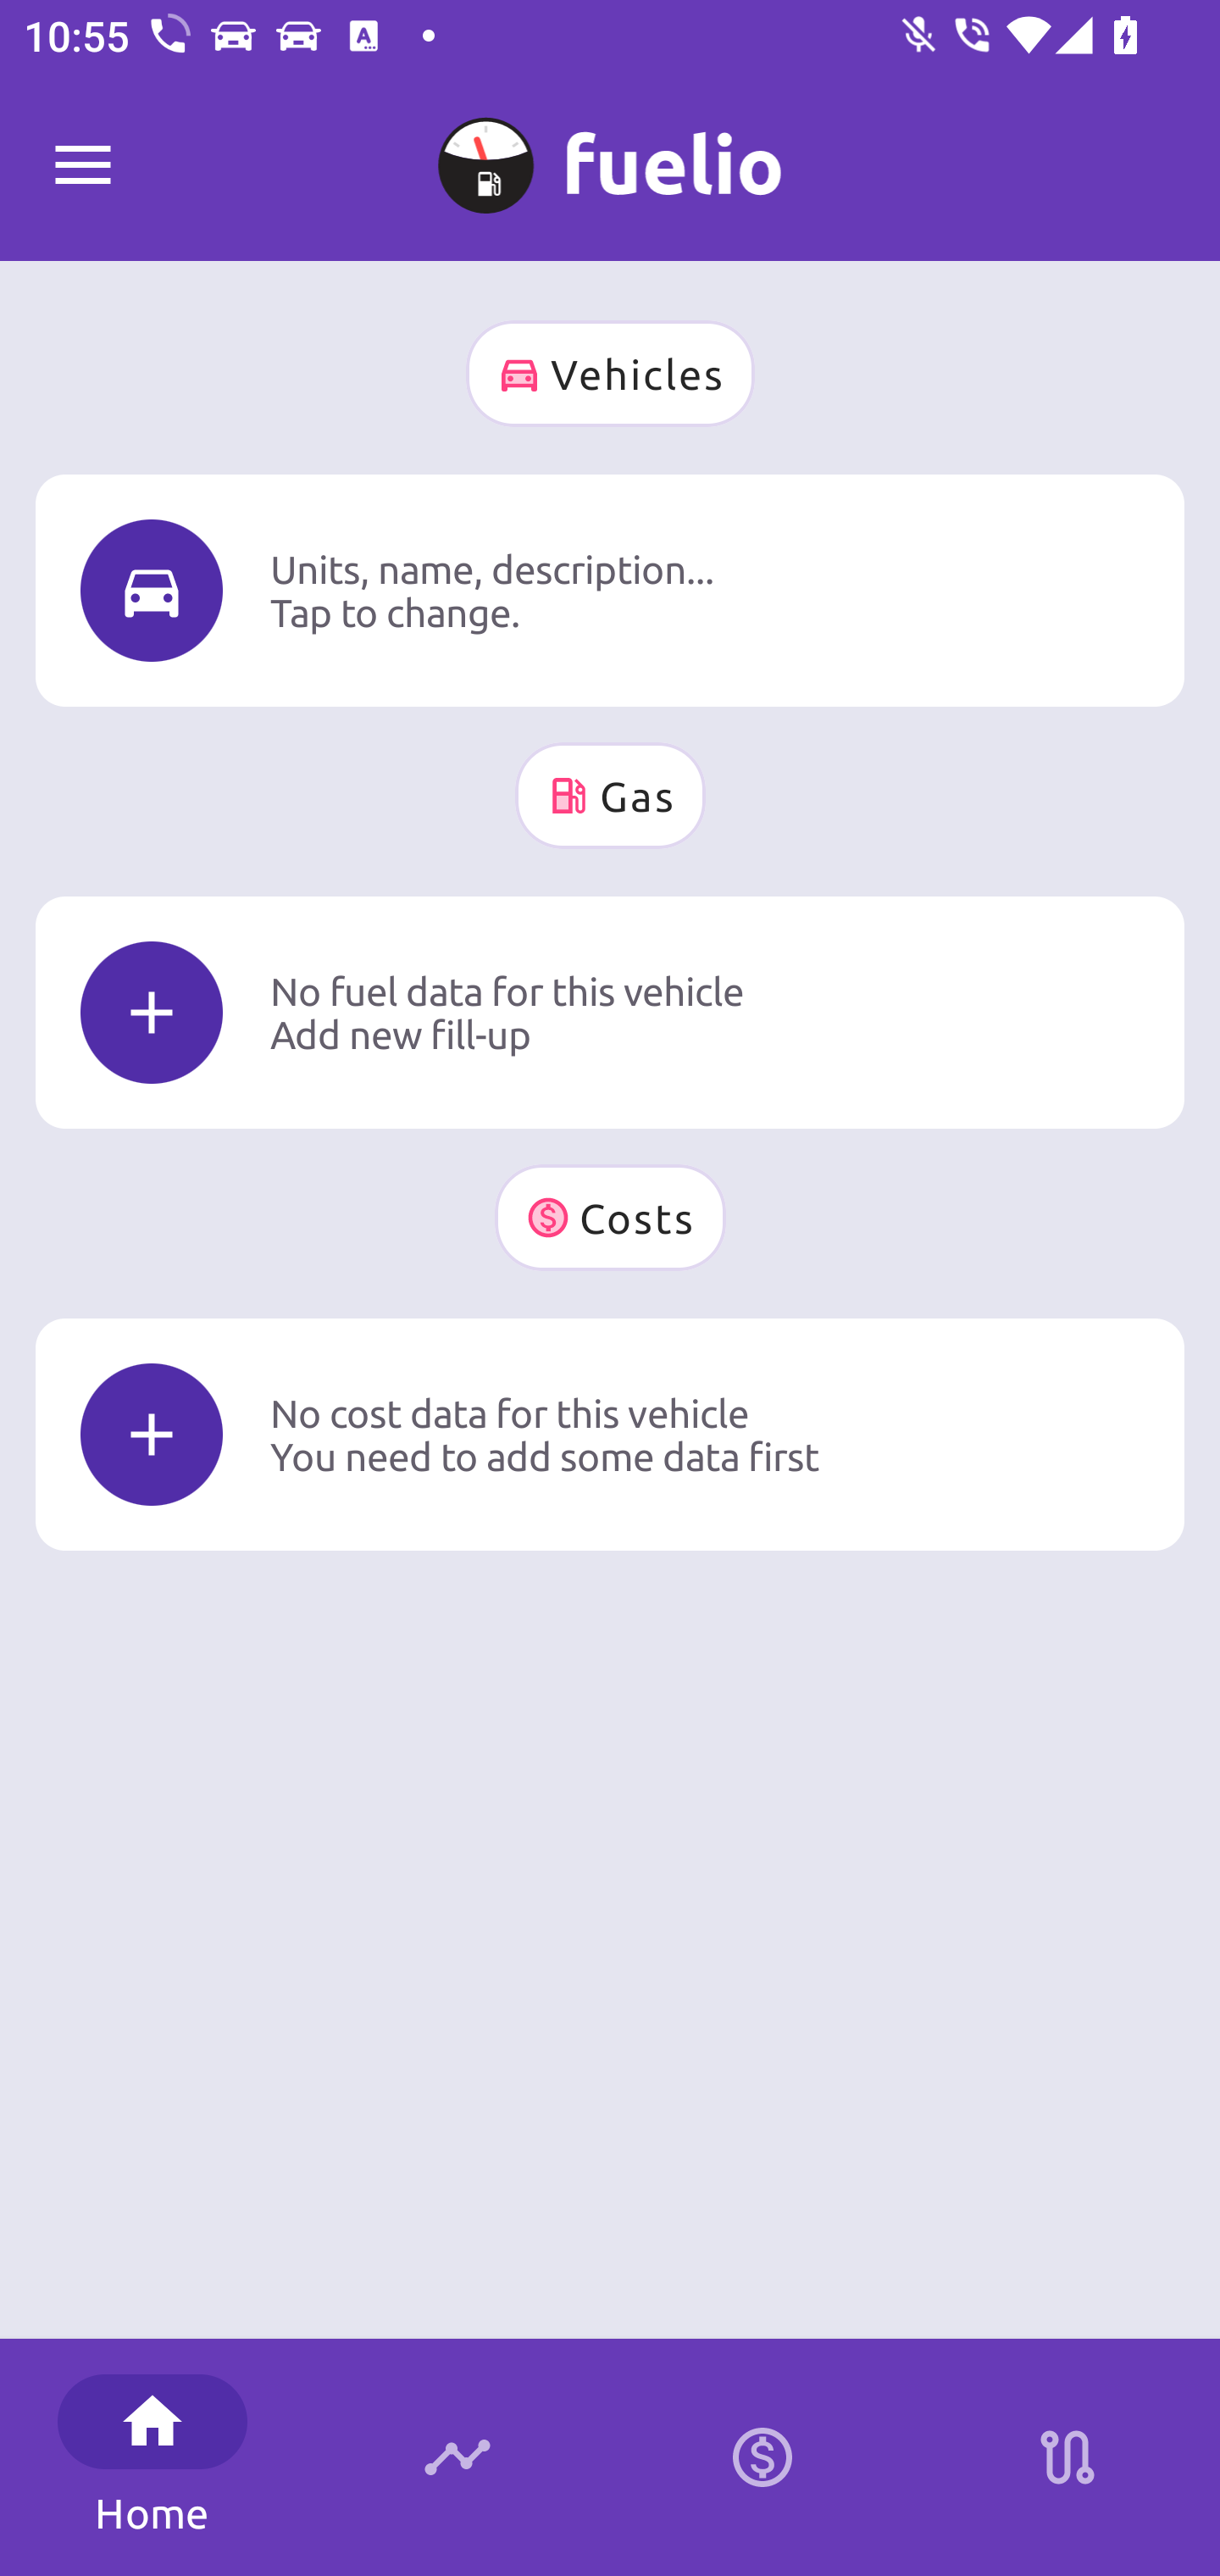 This screenshot has width=1220, height=2576. Describe the element at coordinates (762, 2457) in the screenshot. I see `Calculator` at that location.